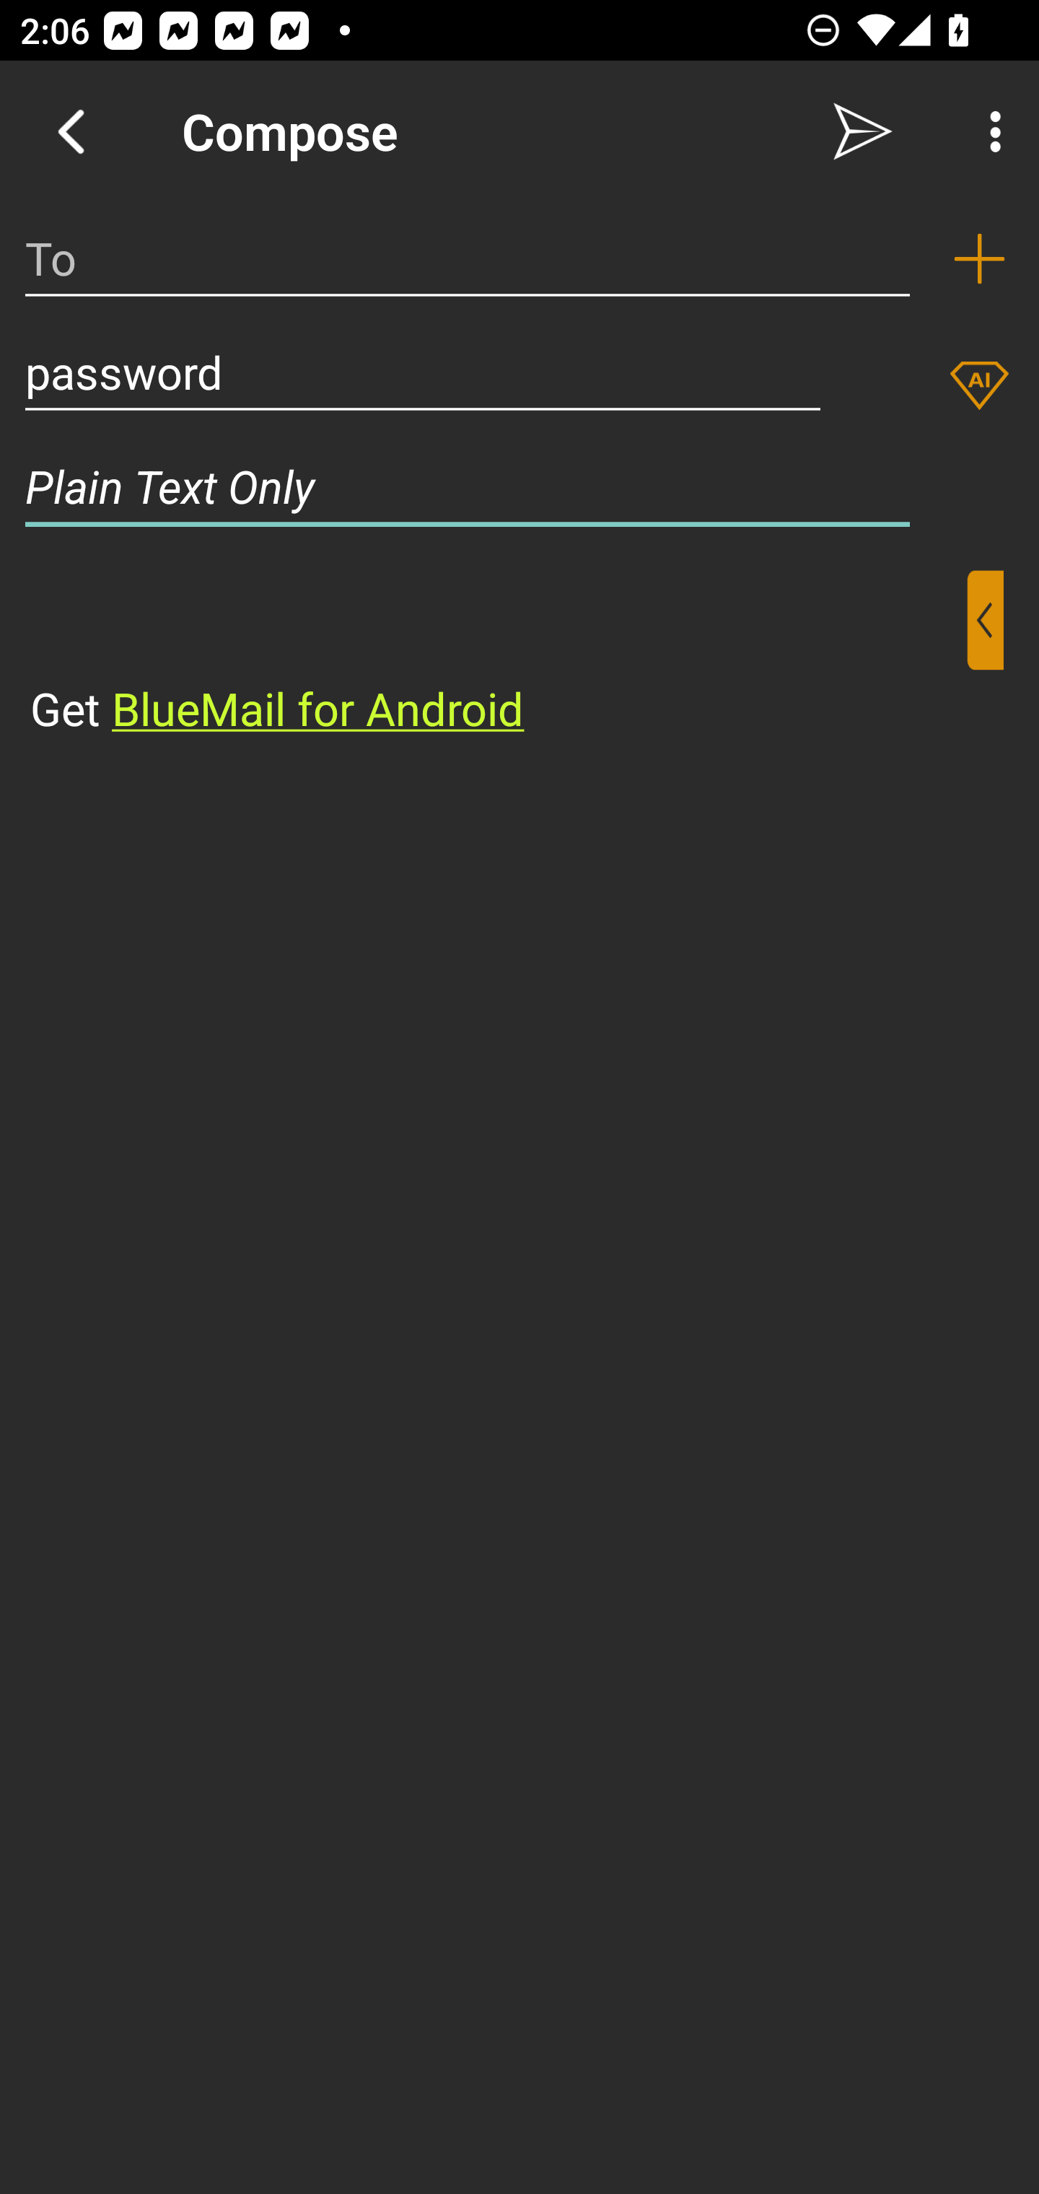 This screenshot has height=2194, width=1039. What do you see at coordinates (519, 486) in the screenshot?
I see `Plain Text Only` at bounding box center [519, 486].